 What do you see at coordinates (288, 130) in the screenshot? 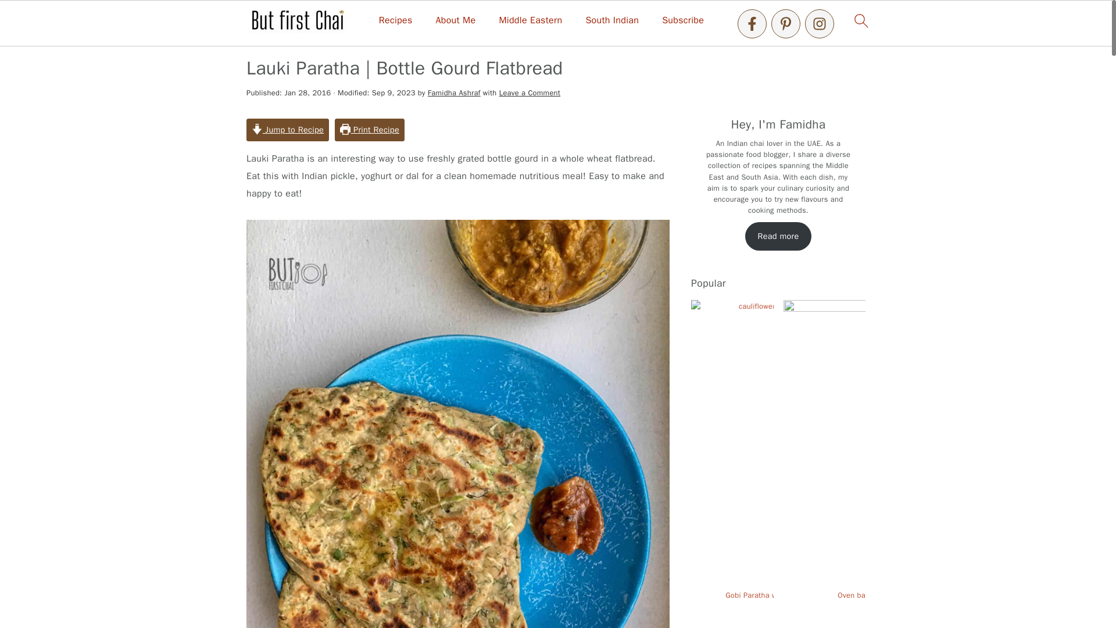
I see `Jump to Recipe` at bounding box center [288, 130].